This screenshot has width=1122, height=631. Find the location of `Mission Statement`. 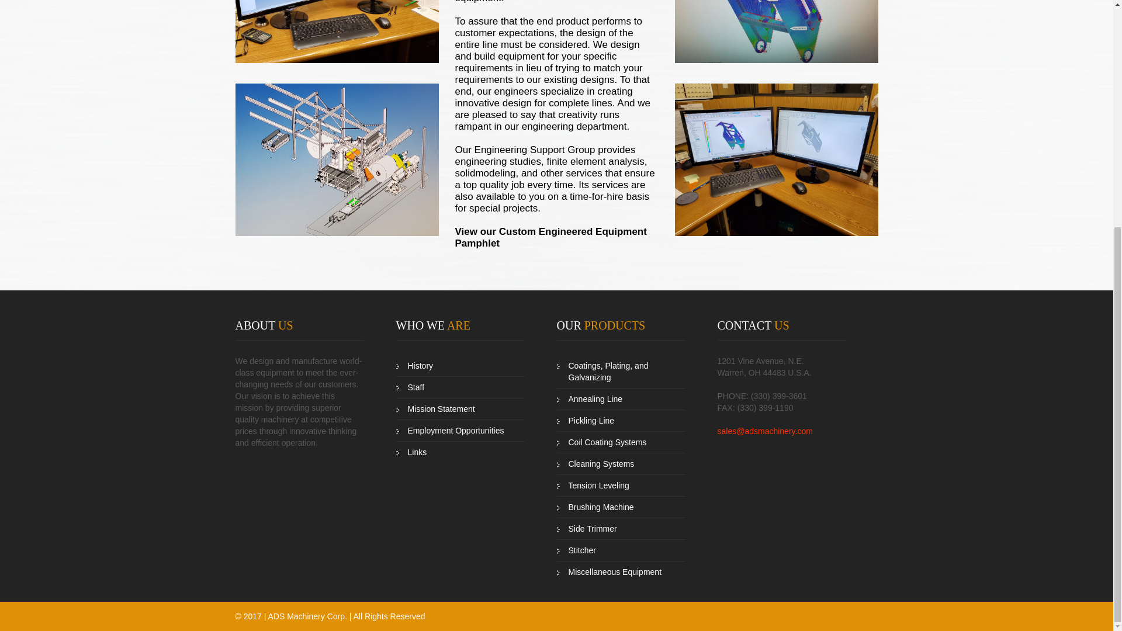

Mission Statement is located at coordinates (460, 409).